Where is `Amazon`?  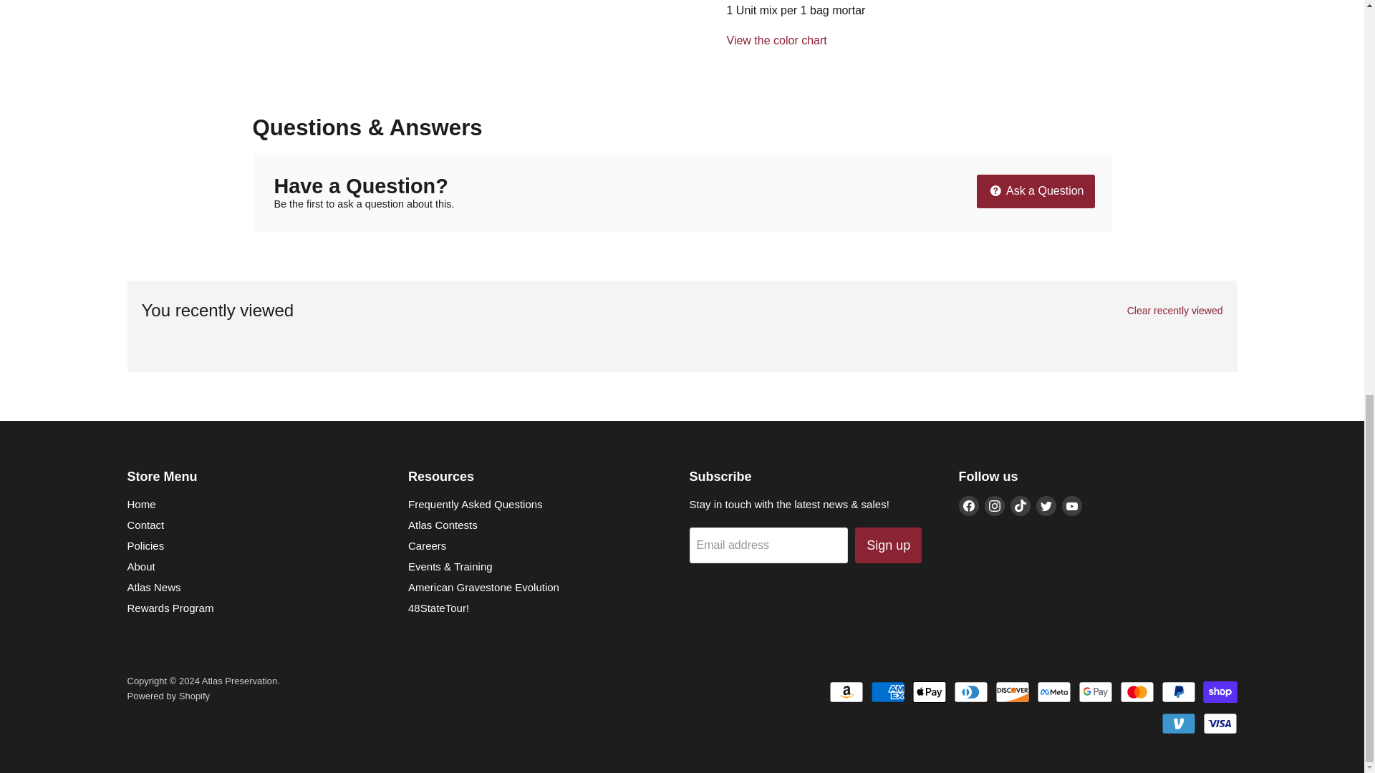
Amazon is located at coordinates (846, 691).